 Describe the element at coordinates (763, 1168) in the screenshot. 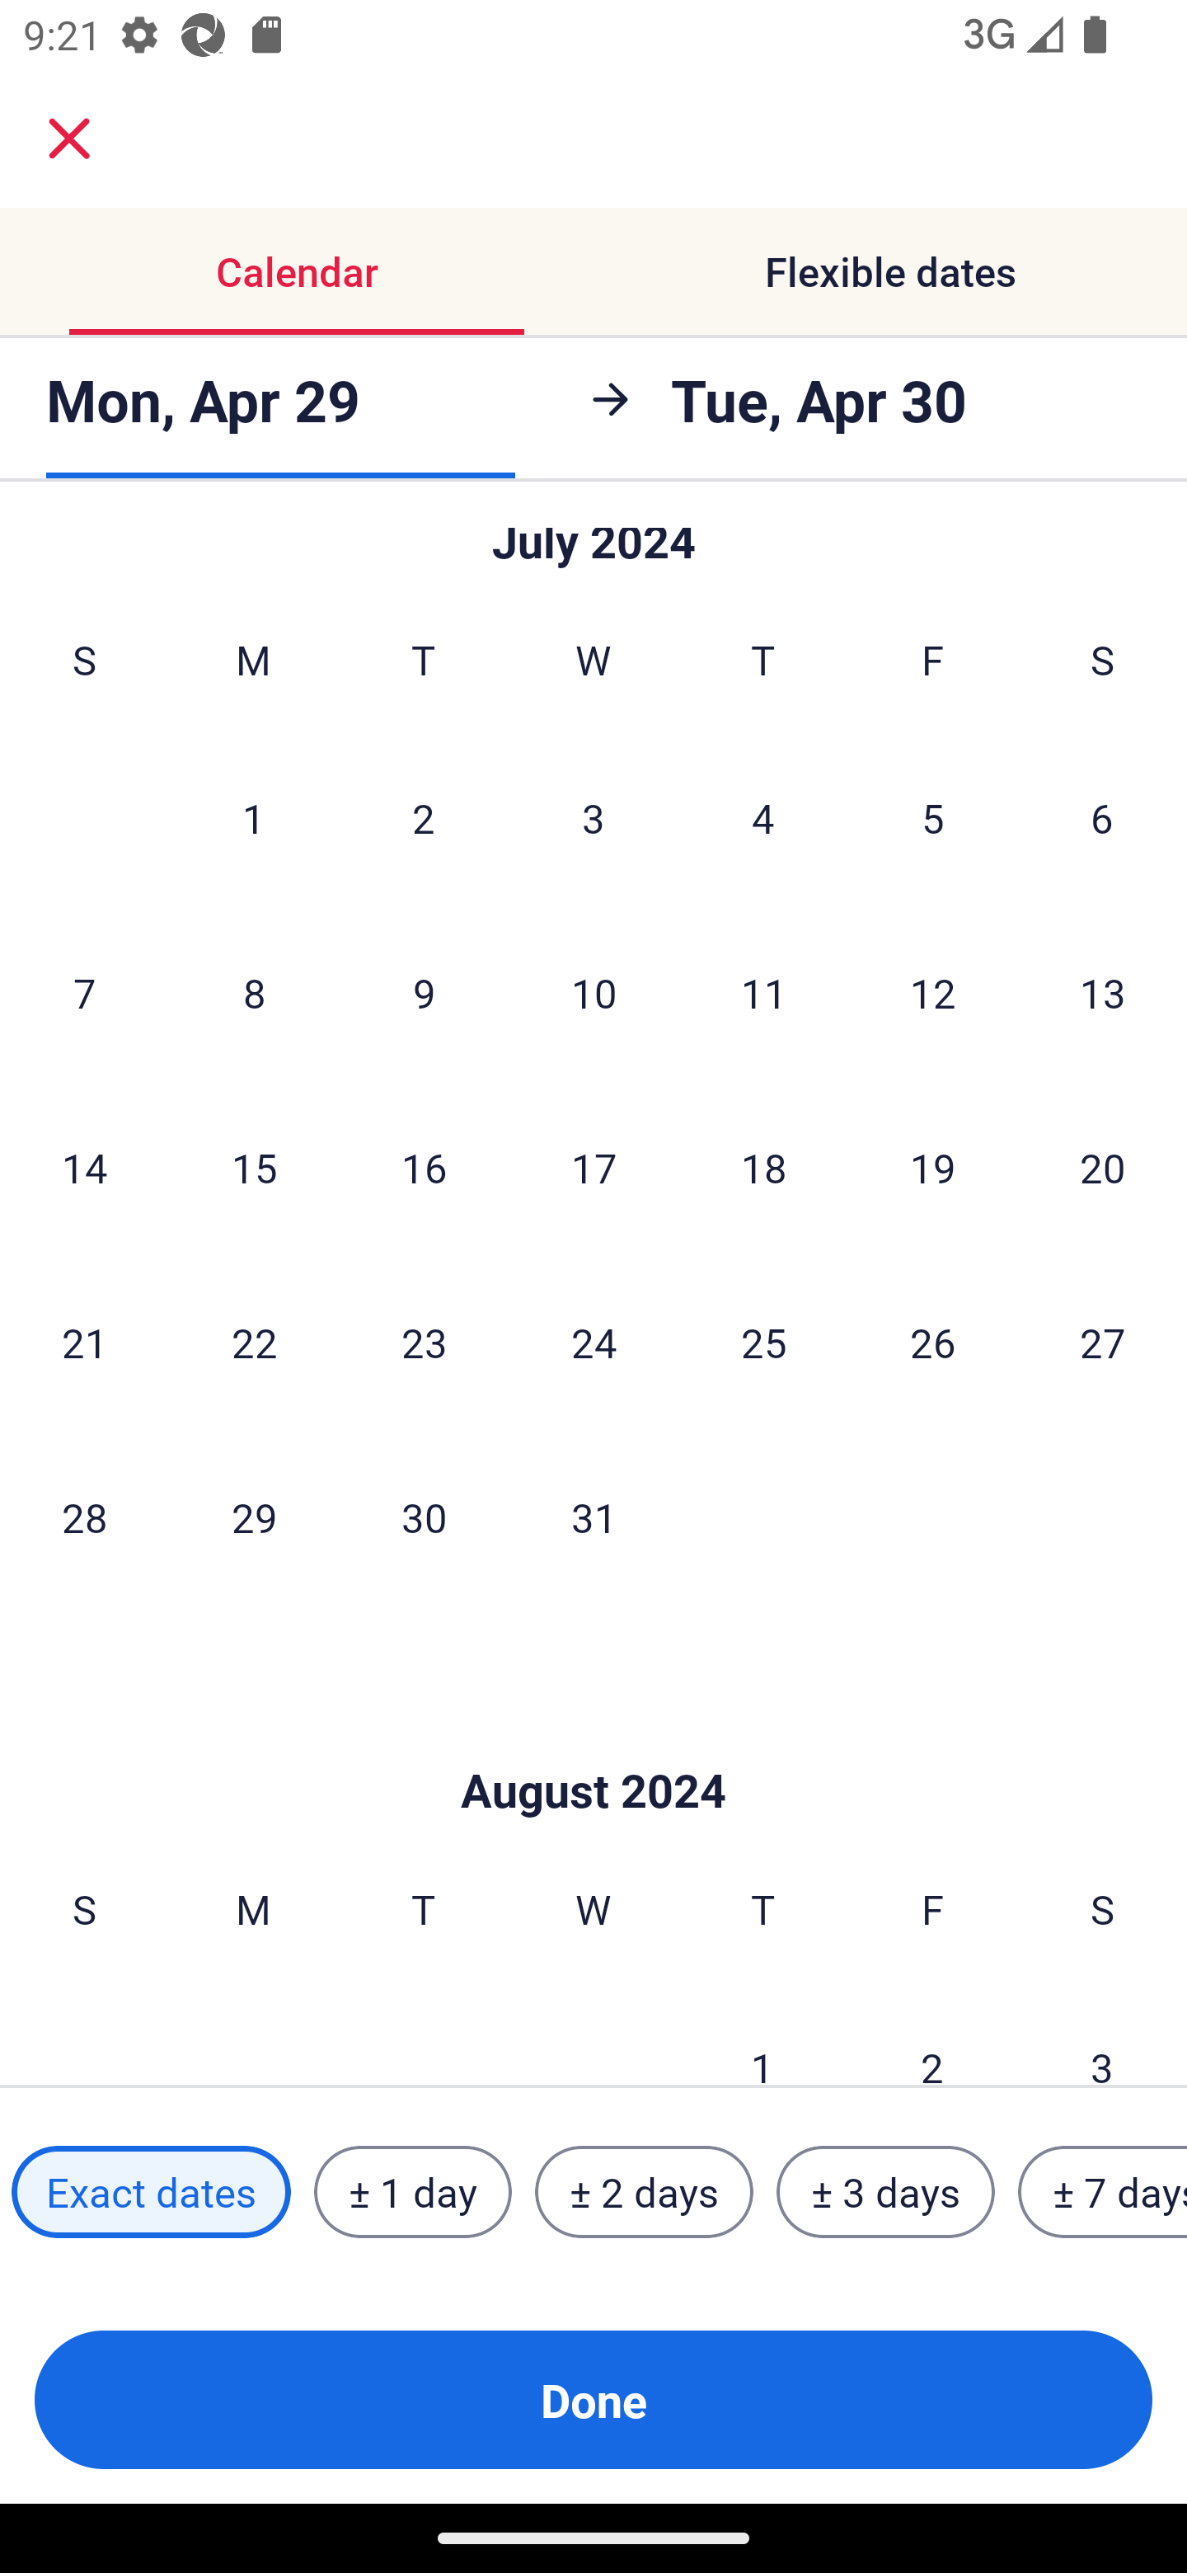

I see `18 Thursday, July 18, 2024` at that location.